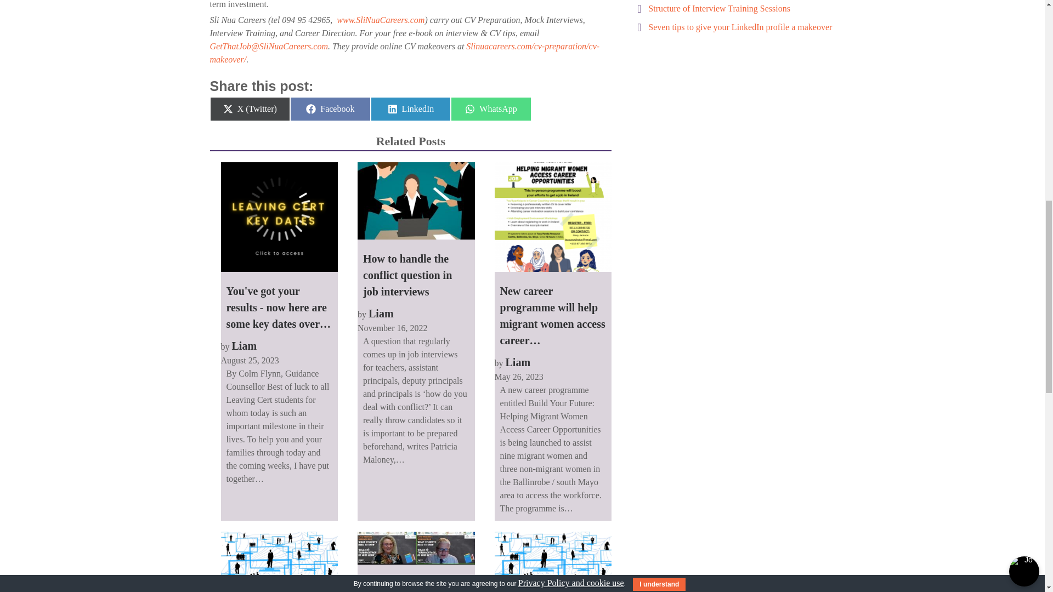  What do you see at coordinates (330, 109) in the screenshot?
I see `Facebook` at bounding box center [330, 109].